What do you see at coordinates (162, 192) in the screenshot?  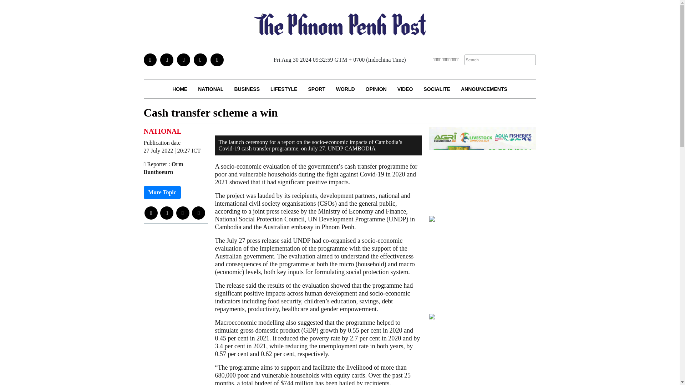 I see `More Topic` at bounding box center [162, 192].